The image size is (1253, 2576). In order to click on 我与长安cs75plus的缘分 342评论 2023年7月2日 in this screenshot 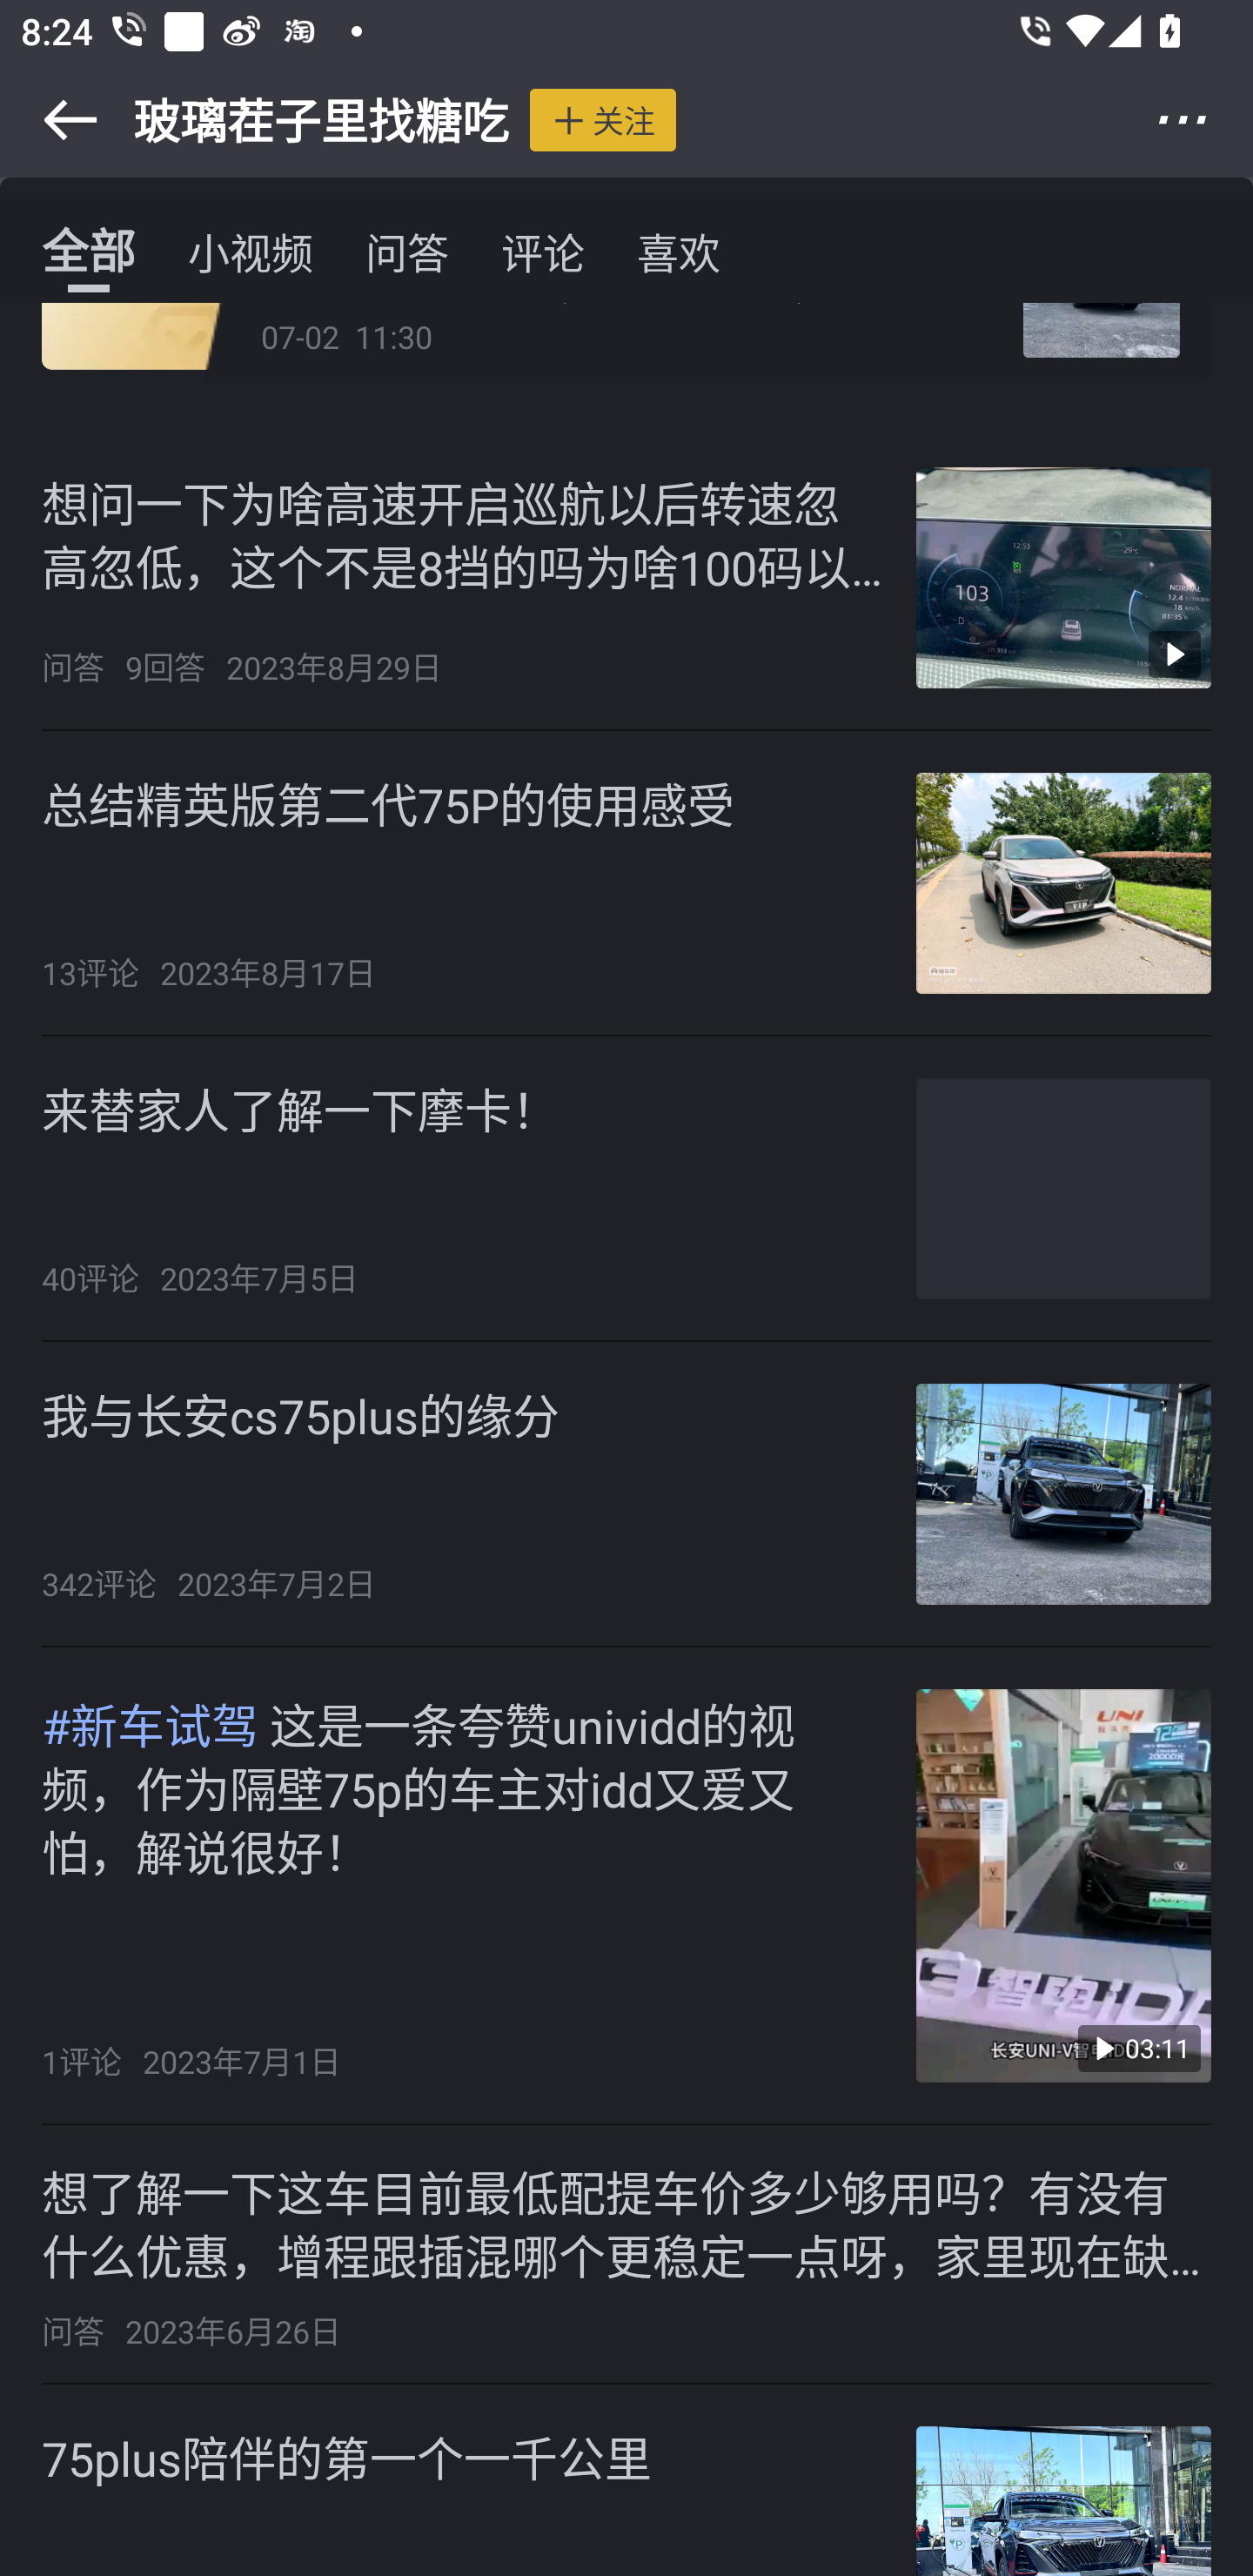, I will do `click(626, 1495)`.